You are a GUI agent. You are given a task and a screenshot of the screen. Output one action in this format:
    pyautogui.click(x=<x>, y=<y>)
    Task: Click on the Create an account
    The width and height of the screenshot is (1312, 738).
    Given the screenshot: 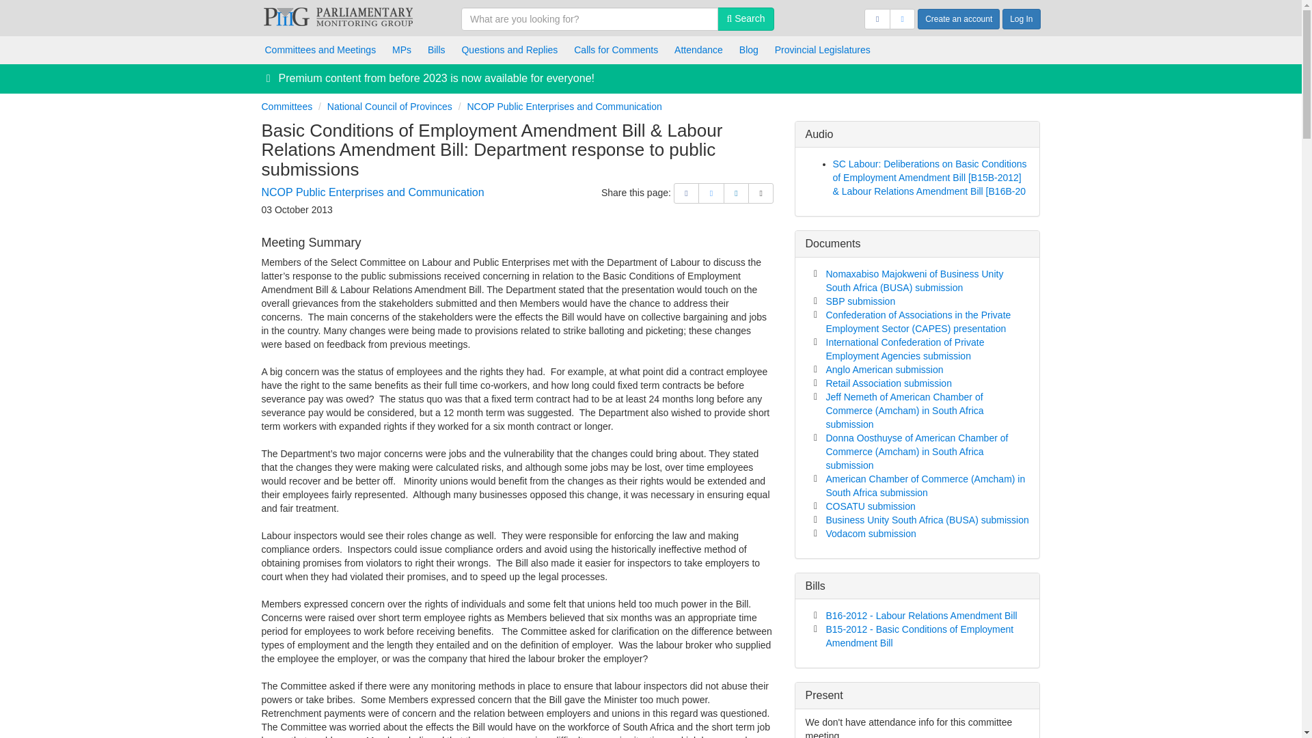 What is the action you would take?
    pyautogui.click(x=958, y=19)
    